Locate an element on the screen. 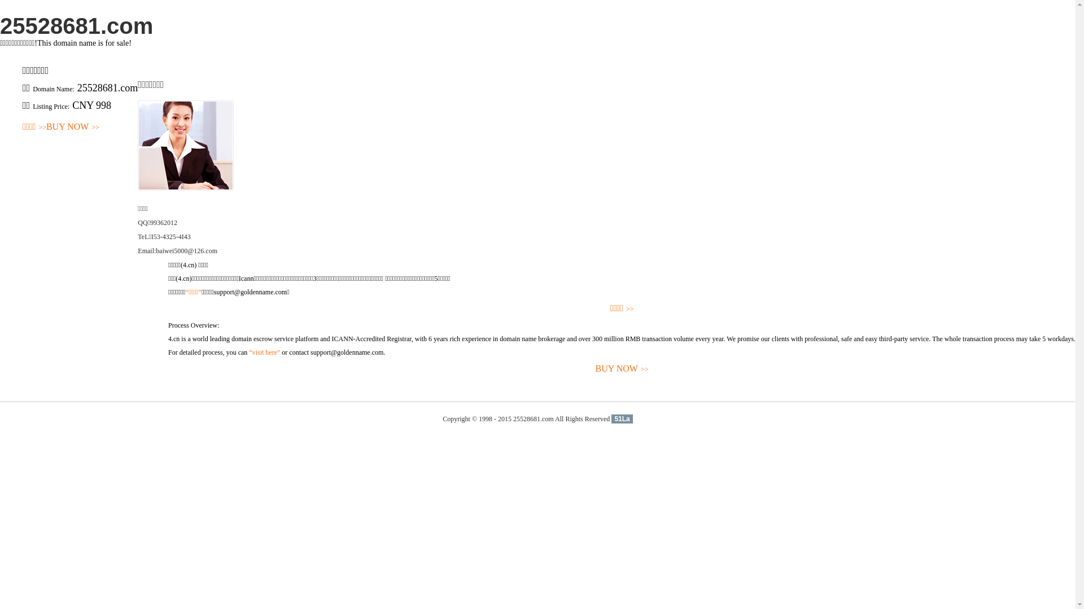  51La is located at coordinates (622, 419).